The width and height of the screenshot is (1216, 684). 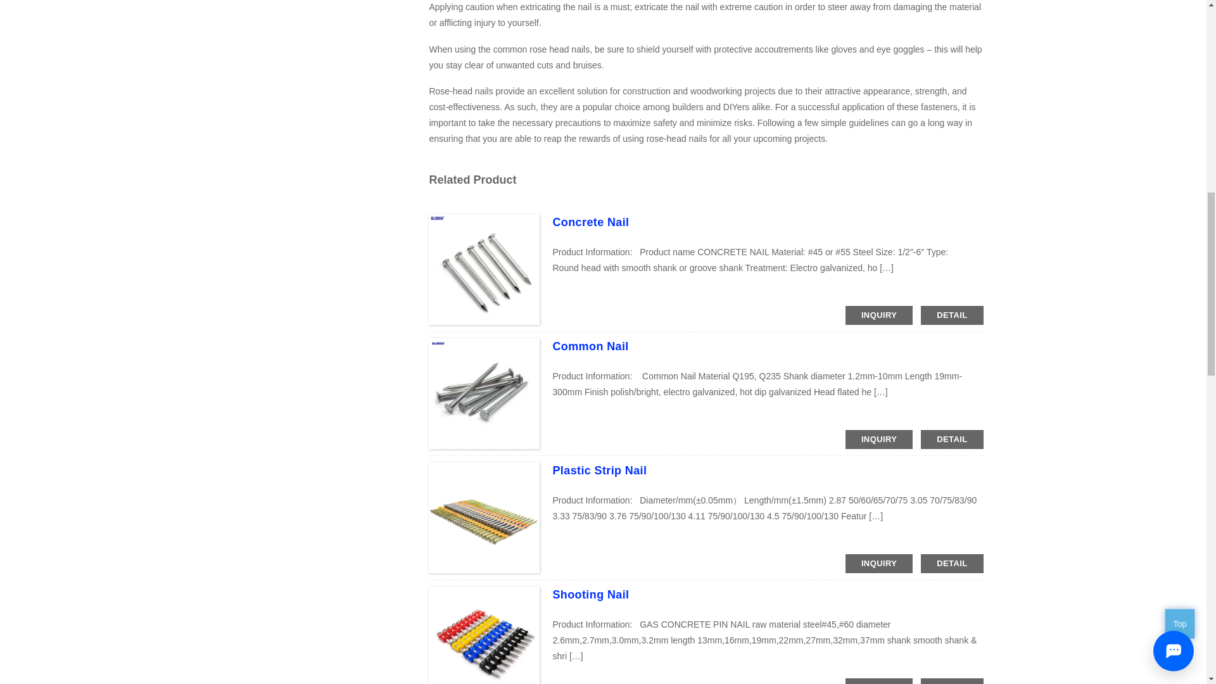 I want to click on Common Nail, so click(x=590, y=346).